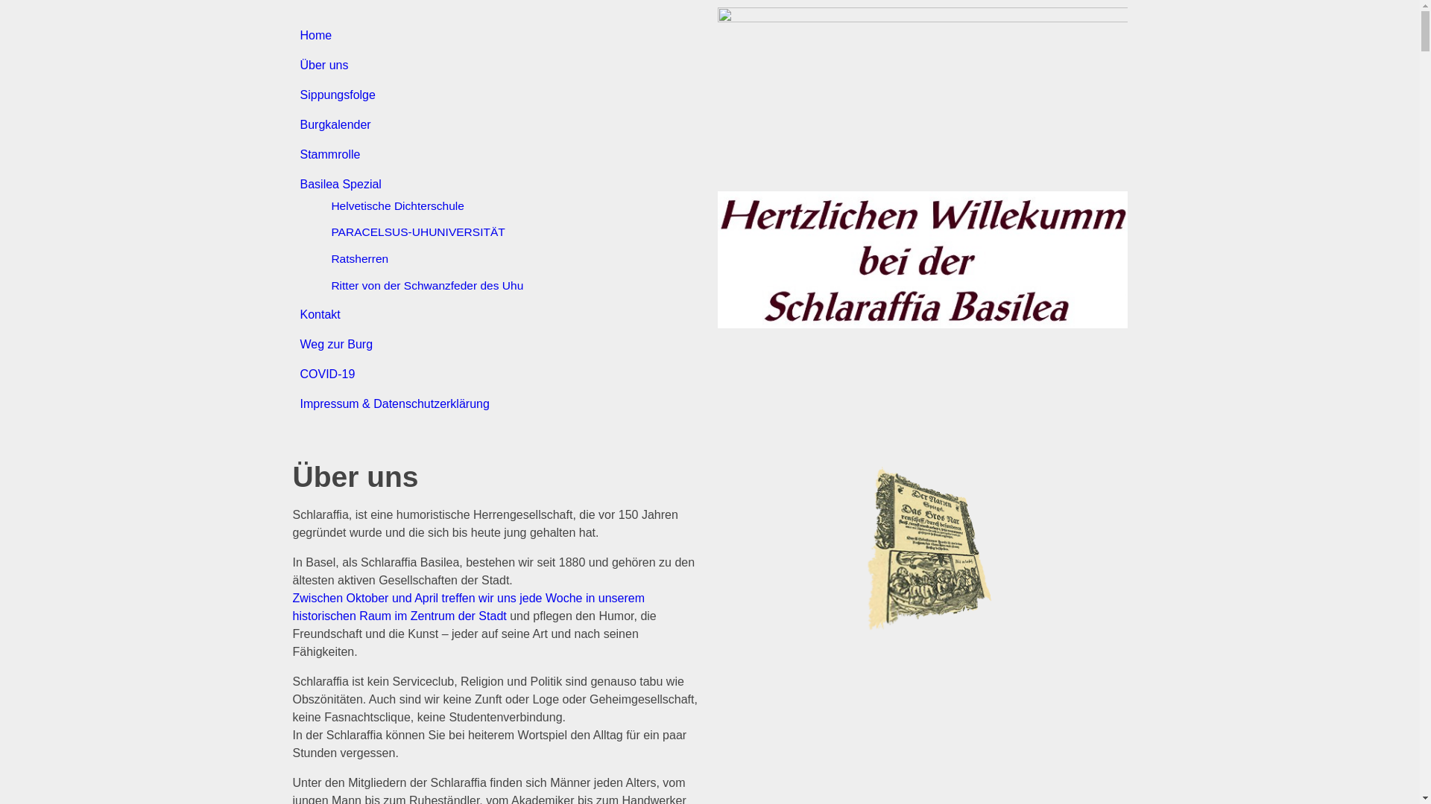 This screenshot has height=804, width=1431. What do you see at coordinates (398, 205) in the screenshot?
I see `Helvetische Dichterschule` at bounding box center [398, 205].